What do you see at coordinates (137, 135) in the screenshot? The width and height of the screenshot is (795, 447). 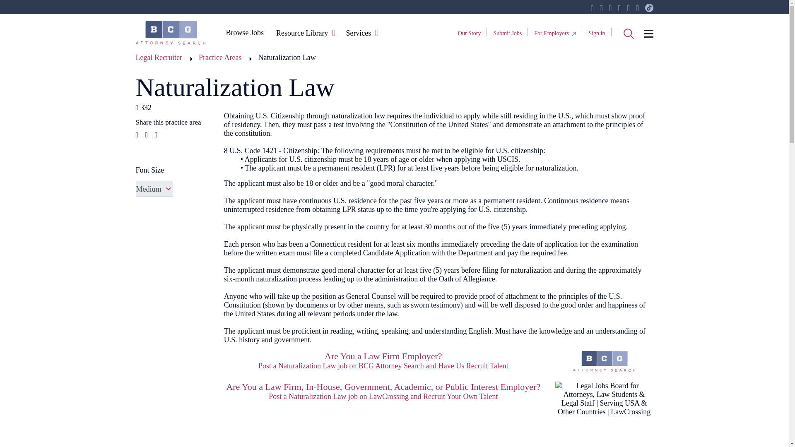 I see `Share on Facebook` at bounding box center [137, 135].